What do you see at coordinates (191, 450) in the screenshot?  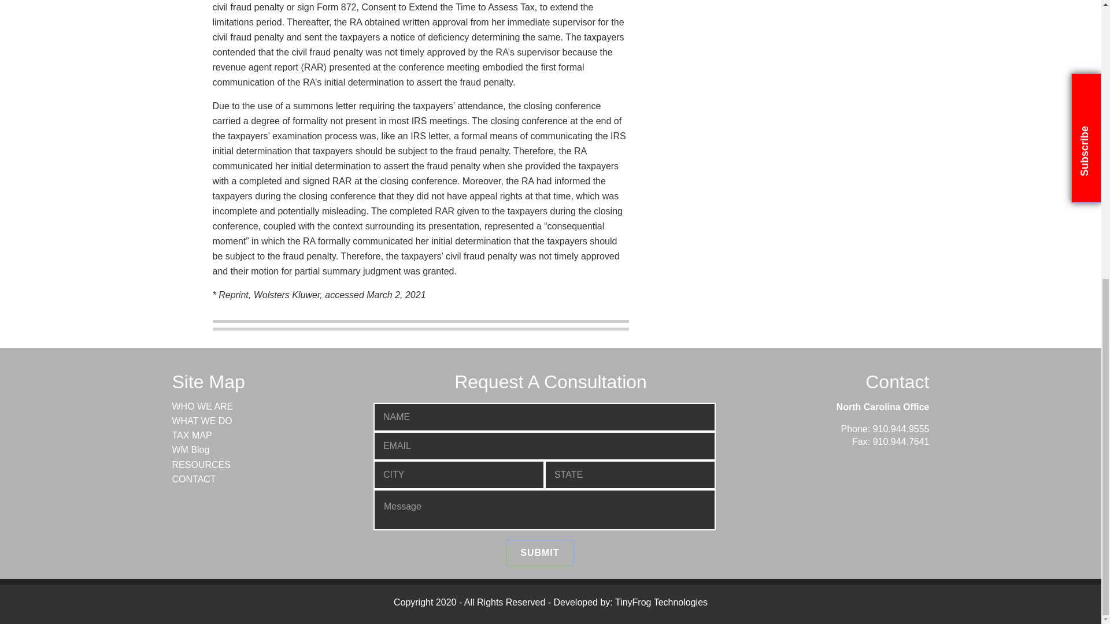 I see `WM Blog` at bounding box center [191, 450].